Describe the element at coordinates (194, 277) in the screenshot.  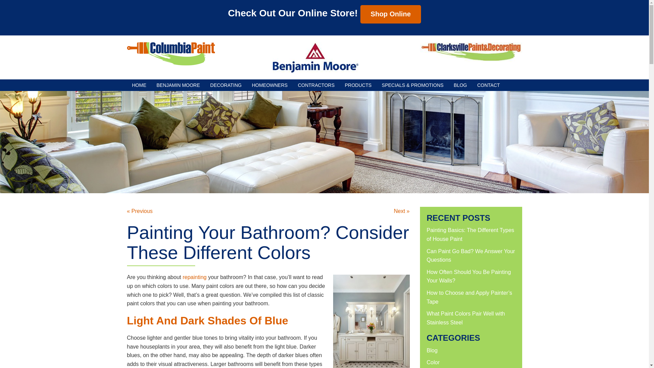
I see `repainting` at that location.